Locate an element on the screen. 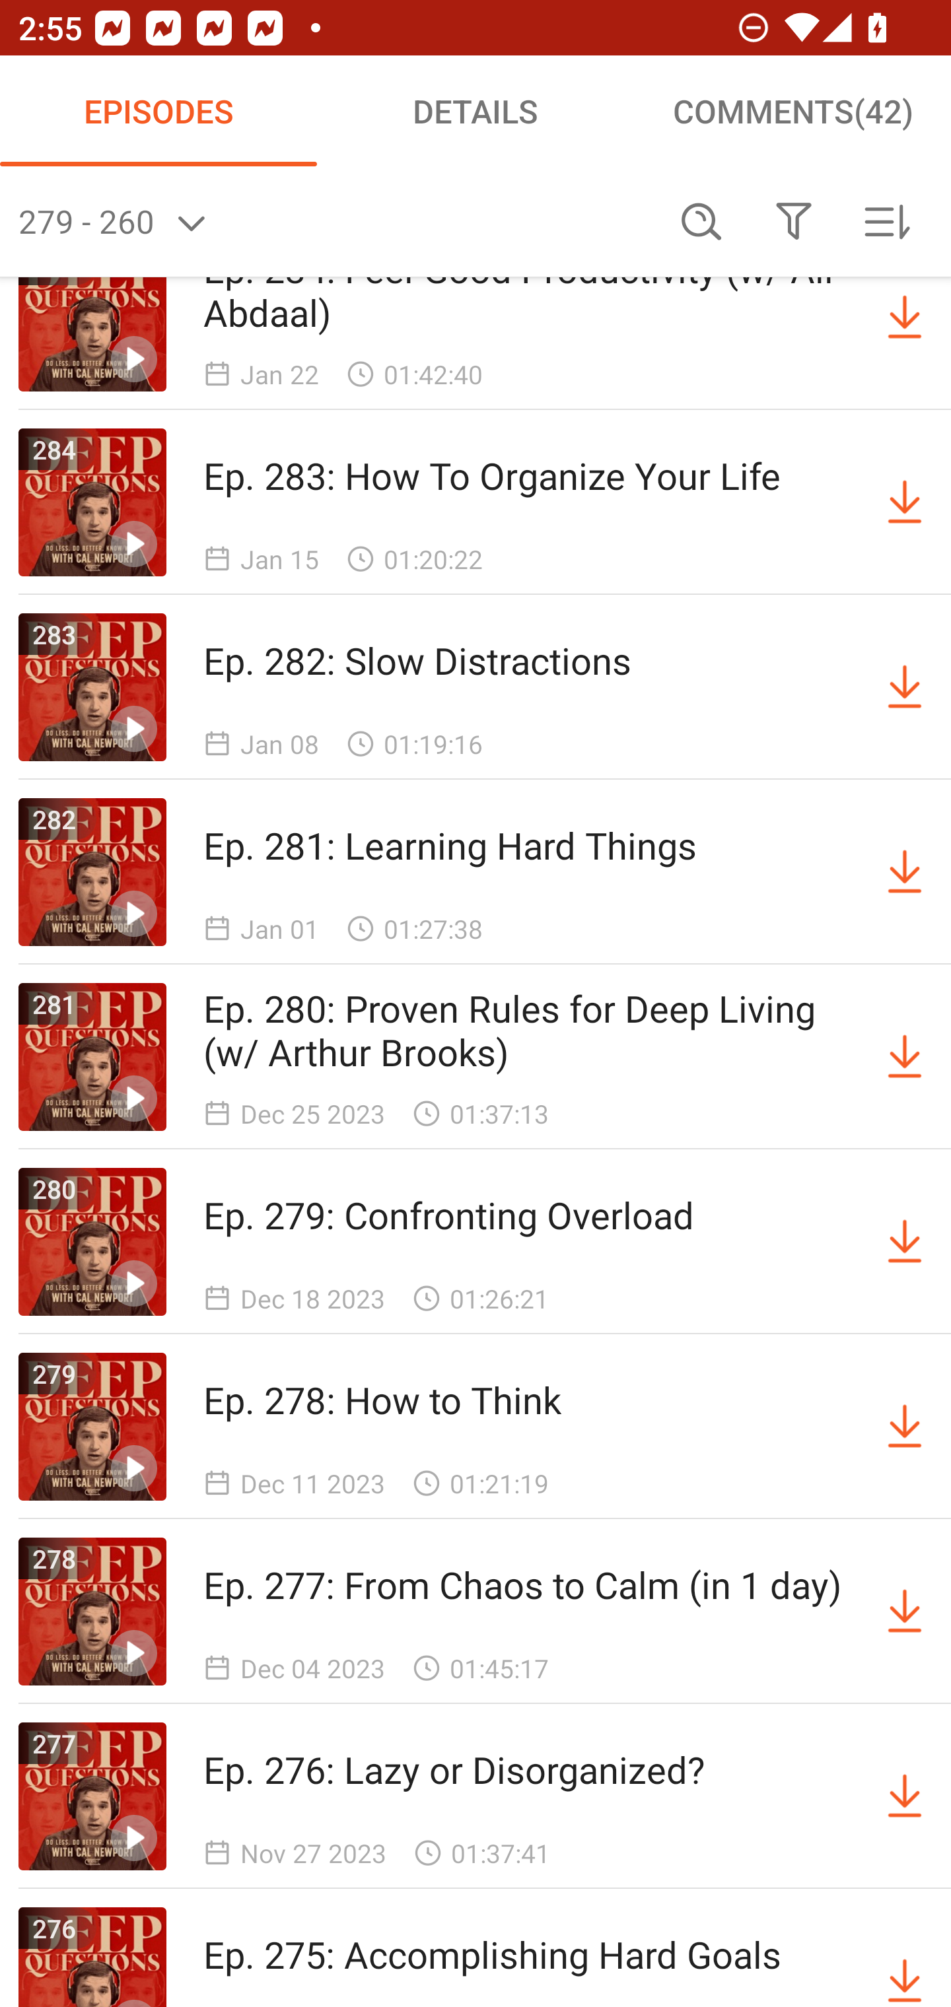 The image size is (951, 2007). EPISODES is located at coordinates (158, 111).